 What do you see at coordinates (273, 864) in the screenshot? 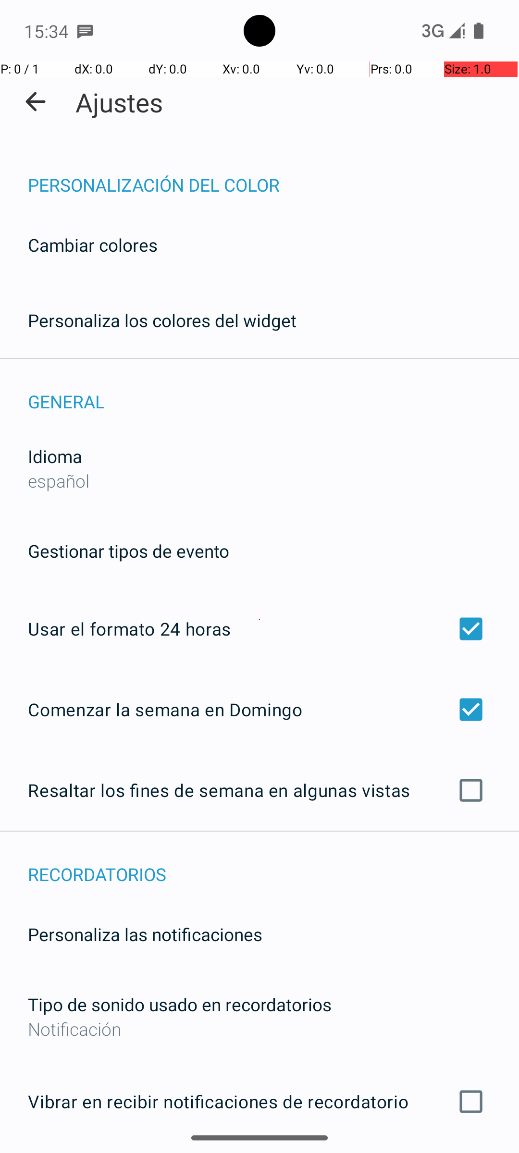
I see `RECORDATORIOS` at bounding box center [273, 864].